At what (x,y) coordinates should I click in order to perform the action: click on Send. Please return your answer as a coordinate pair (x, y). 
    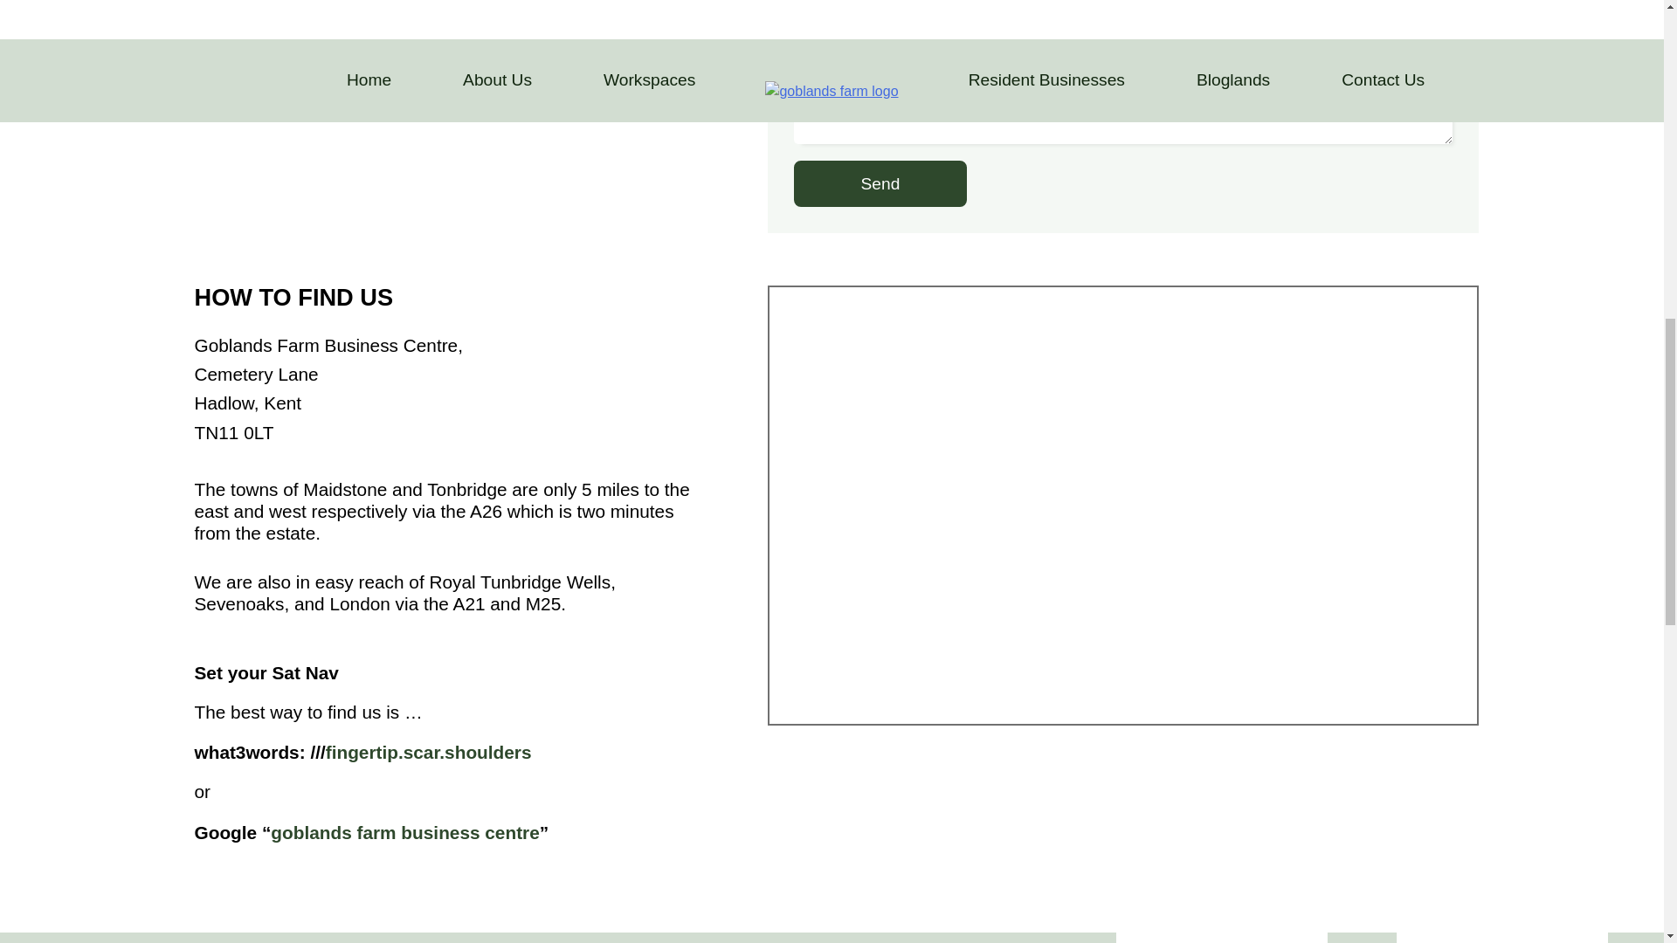
    Looking at the image, I should click on (880, 183).